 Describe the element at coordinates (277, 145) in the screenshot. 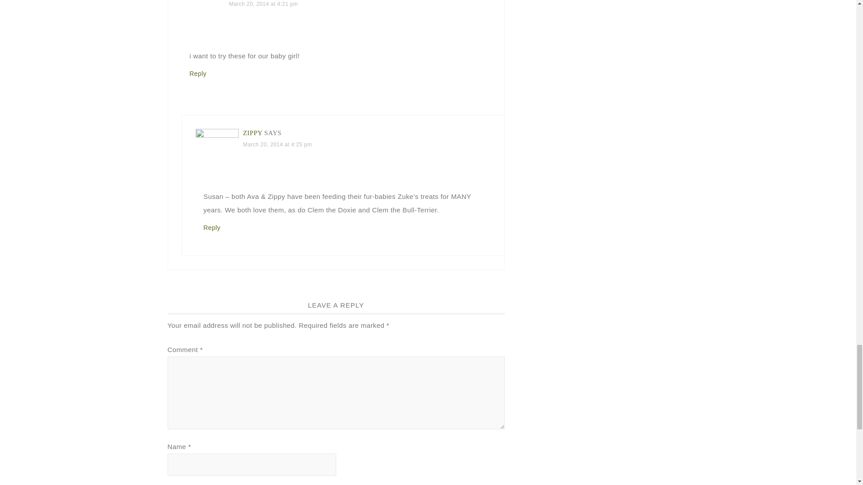

I see `March 20, 2014 at 4:25 pm` at that location.